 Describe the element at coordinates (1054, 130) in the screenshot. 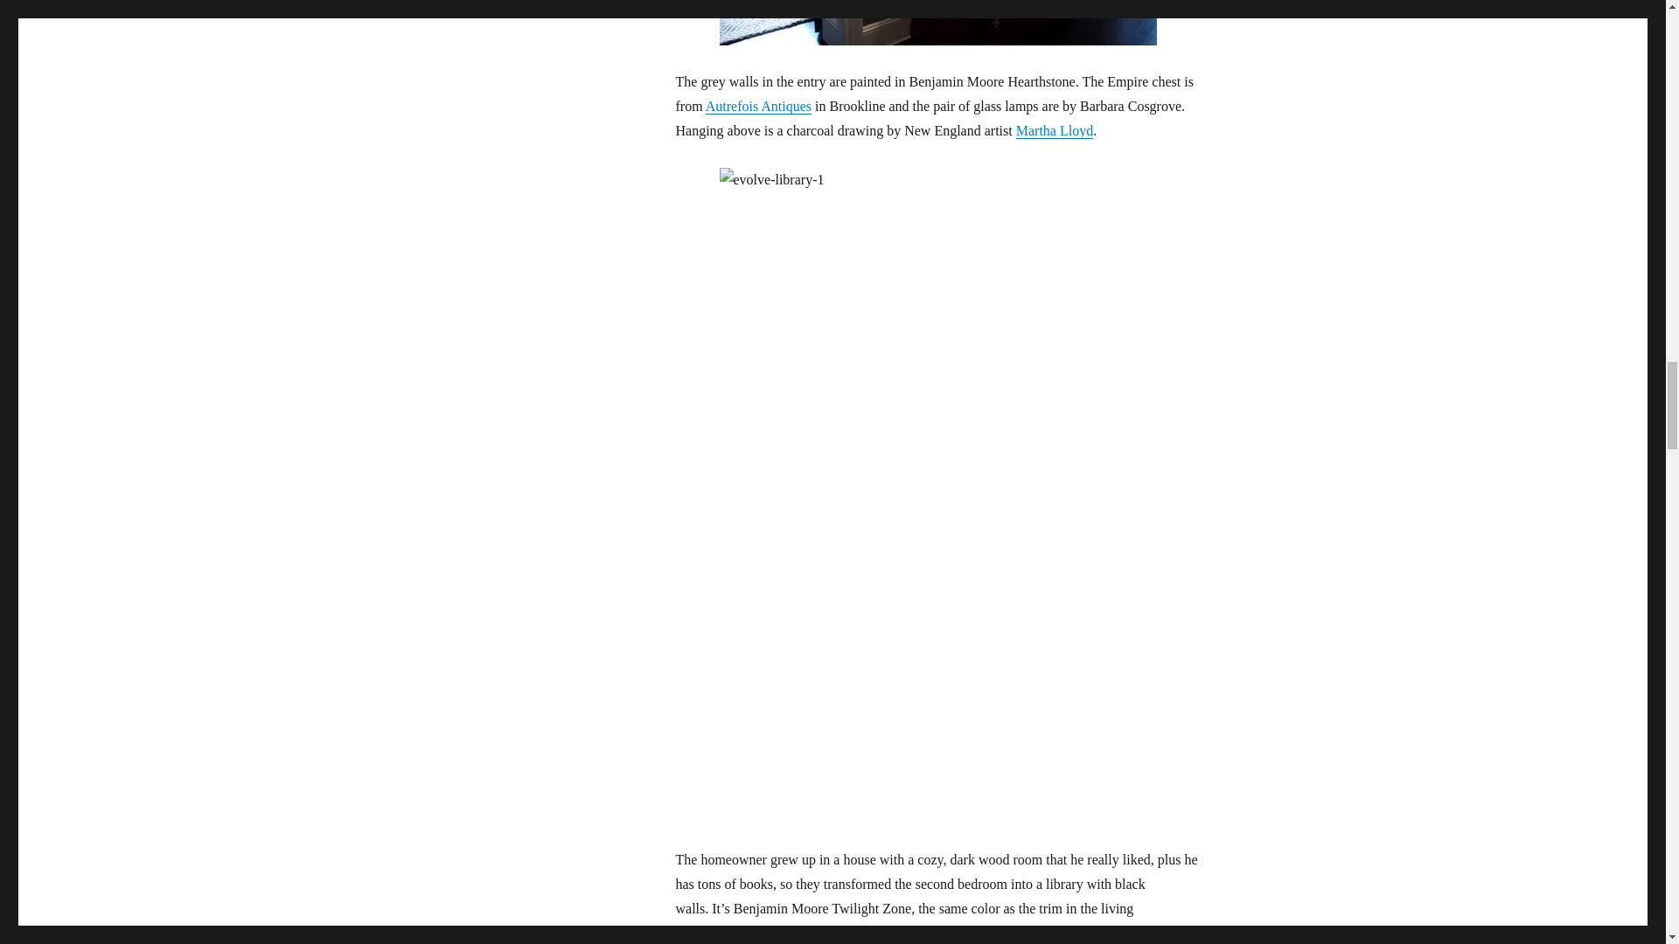

I see `Martha Lloyd` at that location.